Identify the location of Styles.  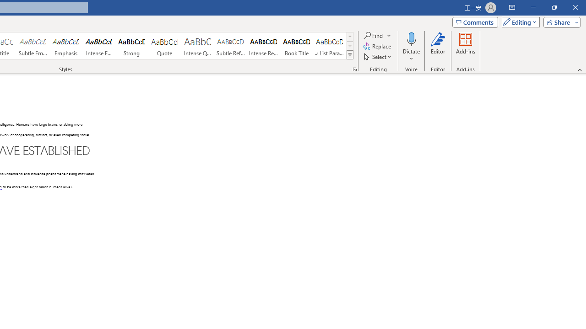
(350, 55).